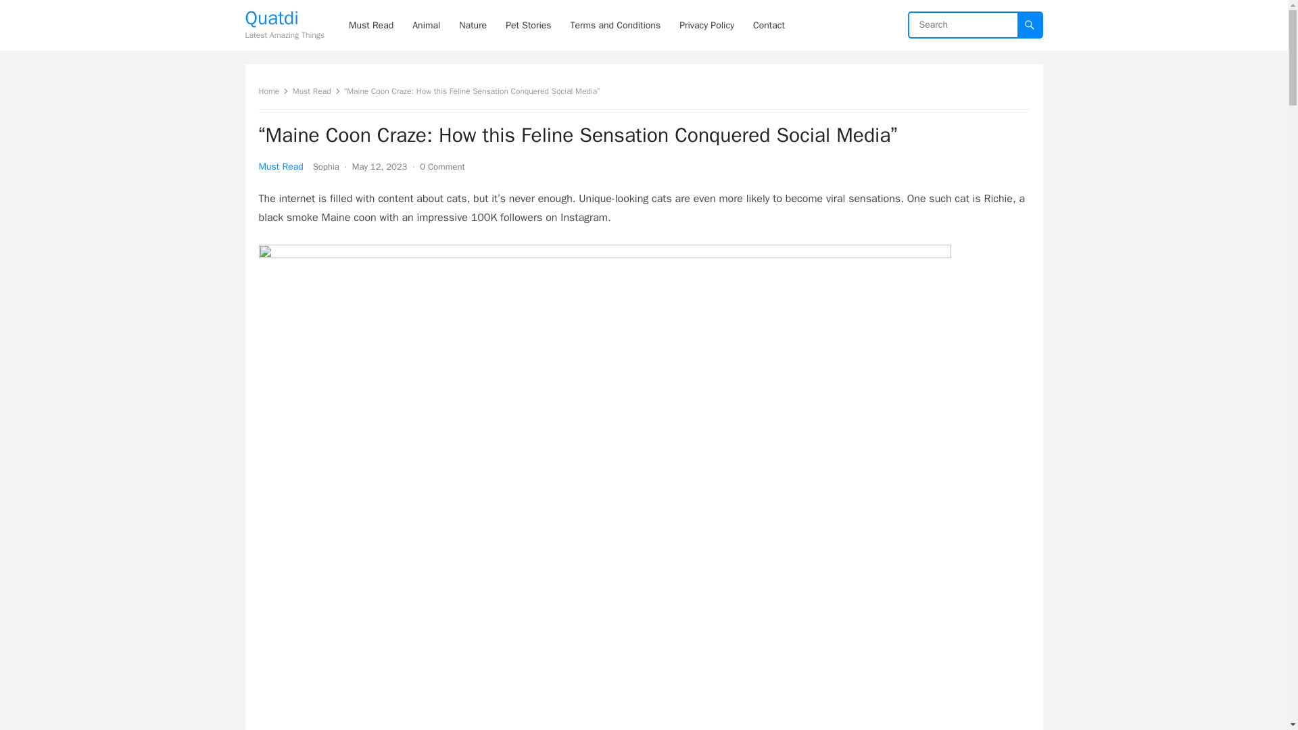 The image size is (1298, 730). I want to click on 0 Comment, so click(442, 166).